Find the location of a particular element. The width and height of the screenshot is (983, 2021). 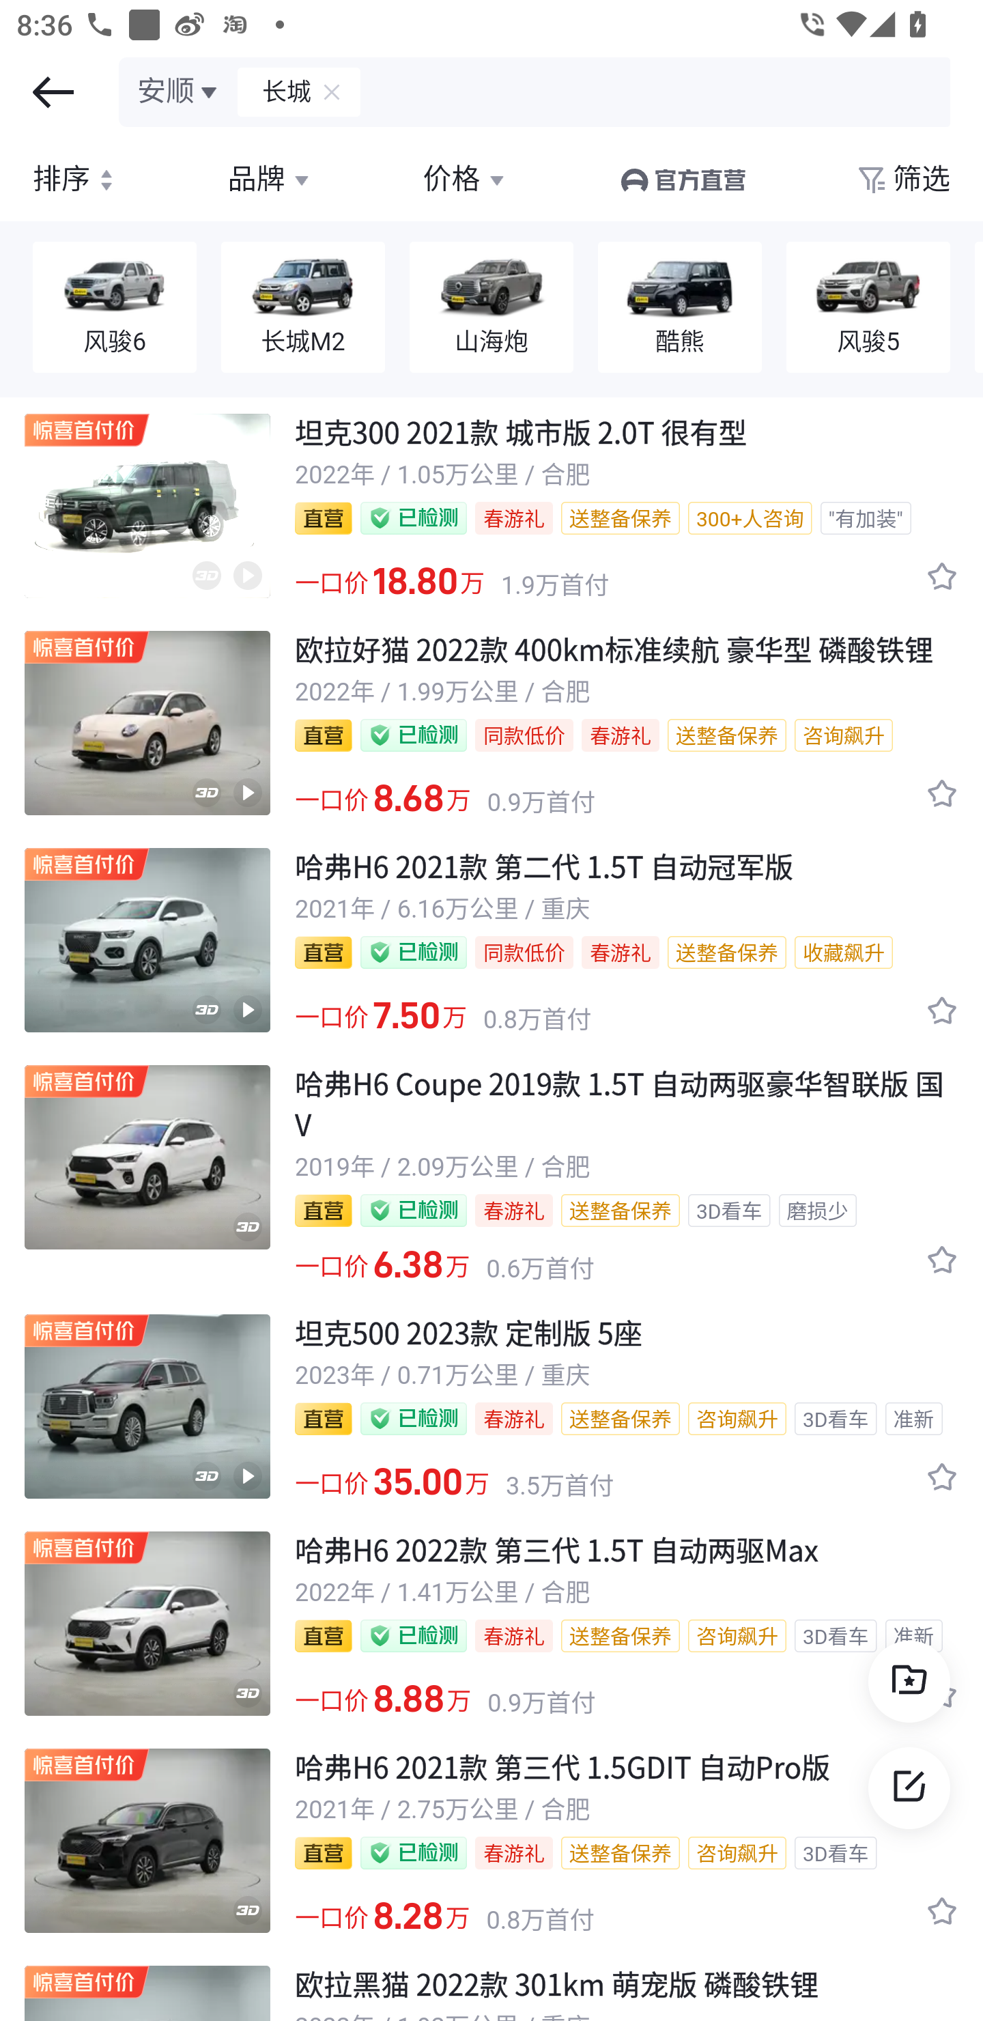

品牌 is located at coordinates (271, 180).